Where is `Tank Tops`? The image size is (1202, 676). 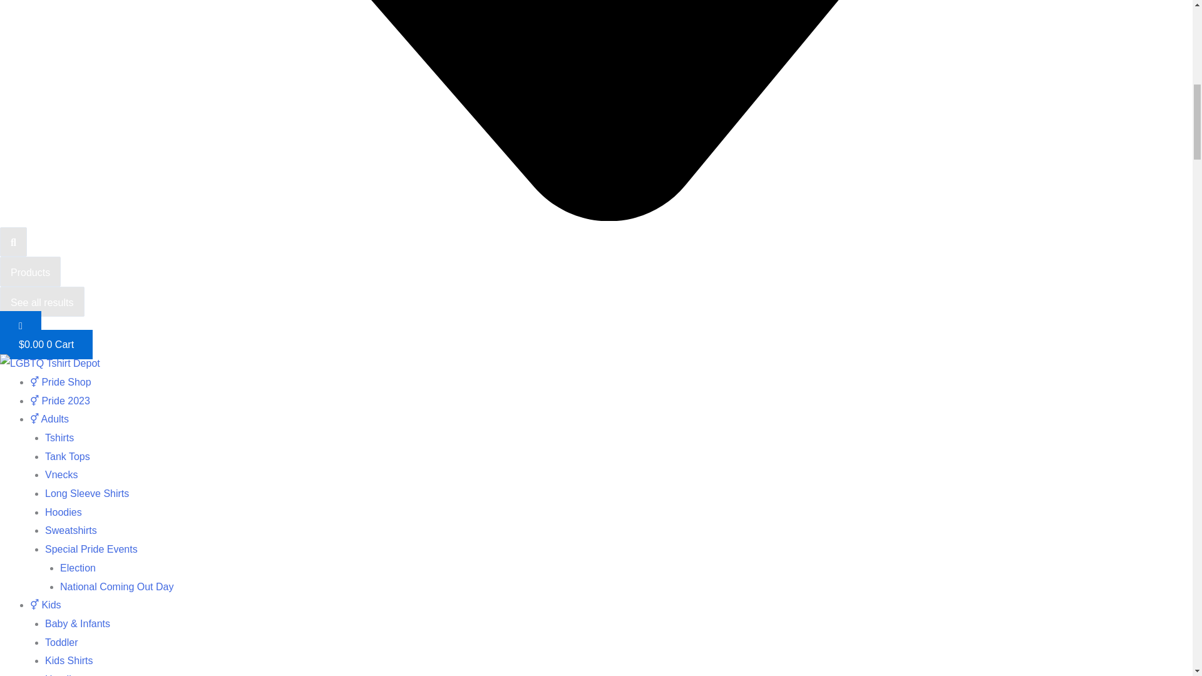 Tank Tops is located at coordinates (68, 456).